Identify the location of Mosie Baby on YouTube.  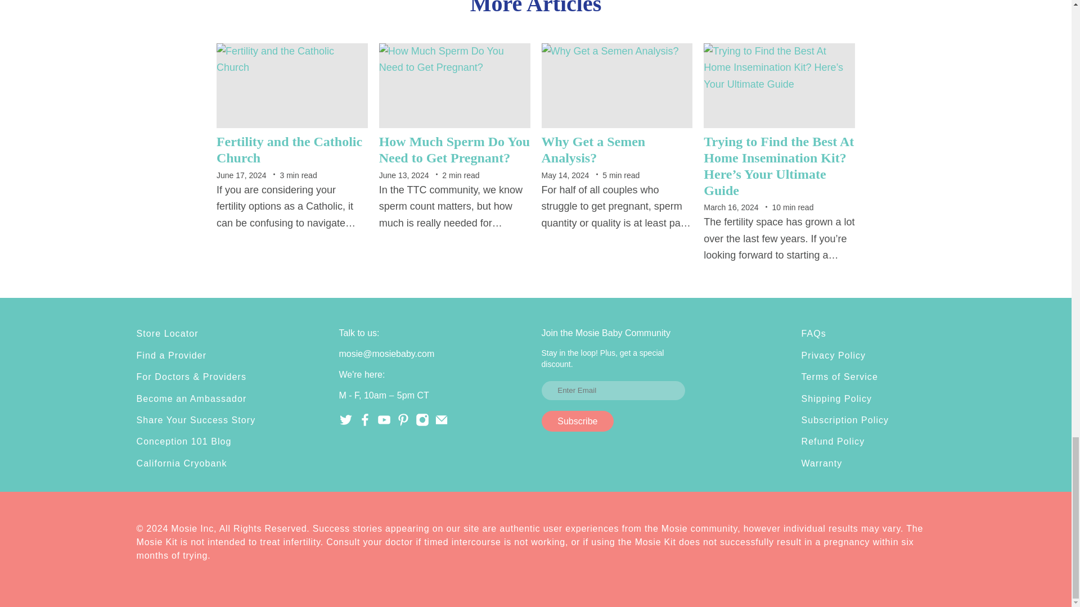
(384, 424).